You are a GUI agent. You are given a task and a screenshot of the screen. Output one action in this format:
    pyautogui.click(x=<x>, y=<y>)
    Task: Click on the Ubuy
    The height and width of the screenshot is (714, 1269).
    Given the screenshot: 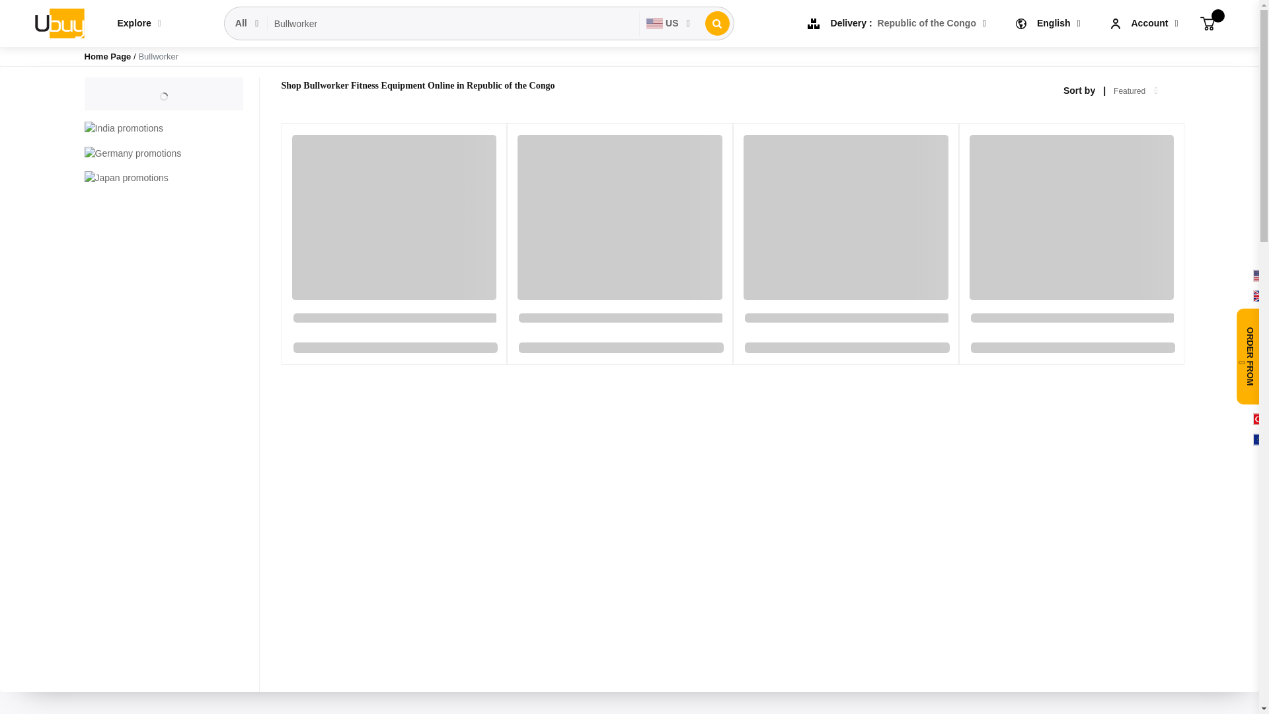 What is the action you would take?
    pyautogui.click(x=58, y=22)
    